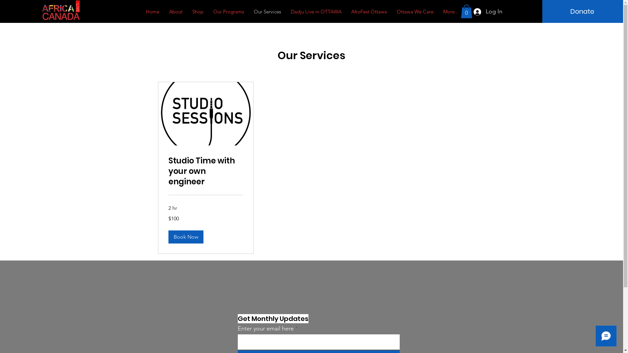 Image resolution: width=628 pixels, height=353 pixels. Describe the element at coordinates (229, 12) in the screenshot. I see `Our Programs` at that location.